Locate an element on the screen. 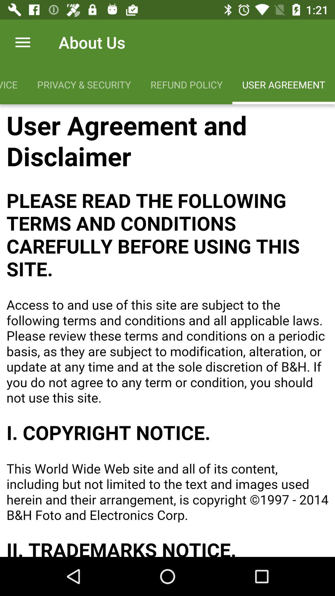  scroll up/down is located at coordinates (167, 331).